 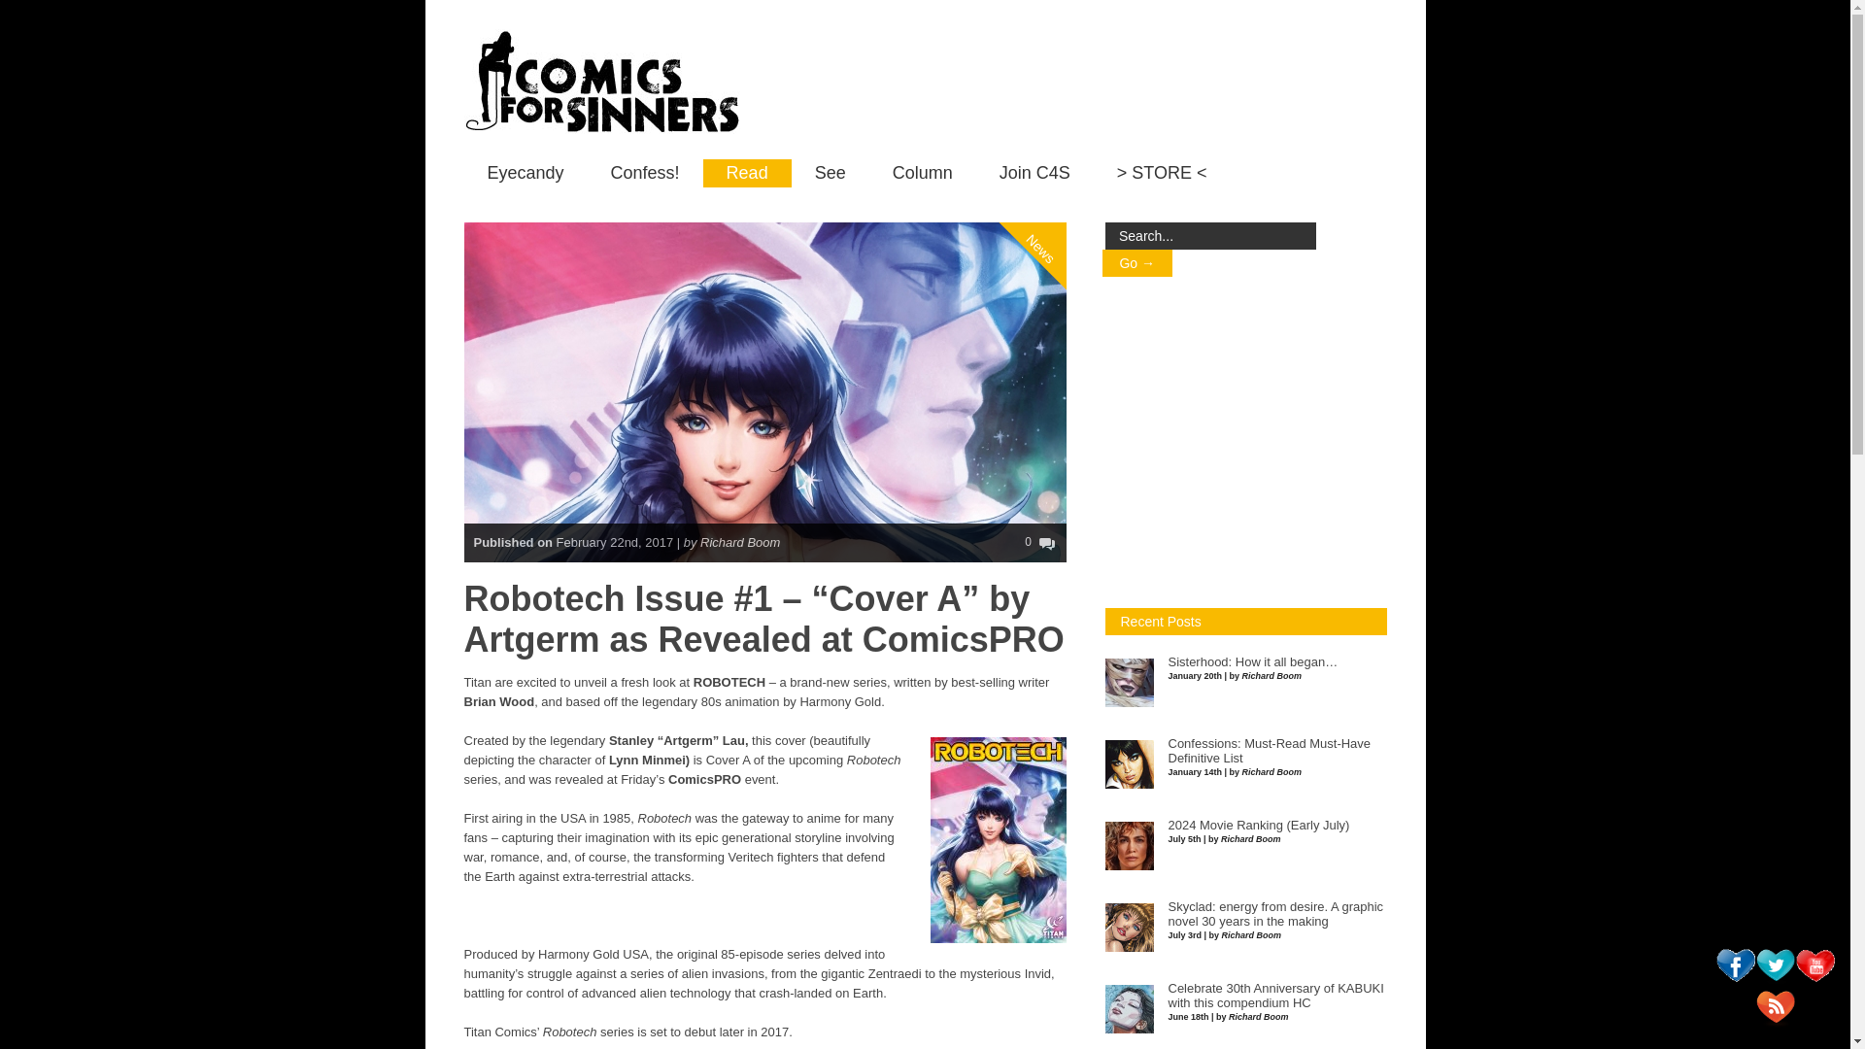 What do you see at coordinates (1274, 996) in the screenshot?
I see `Celebrate 30th Anniversary of KABUKI with this compendium HC` at bounding box center [1274, 996].